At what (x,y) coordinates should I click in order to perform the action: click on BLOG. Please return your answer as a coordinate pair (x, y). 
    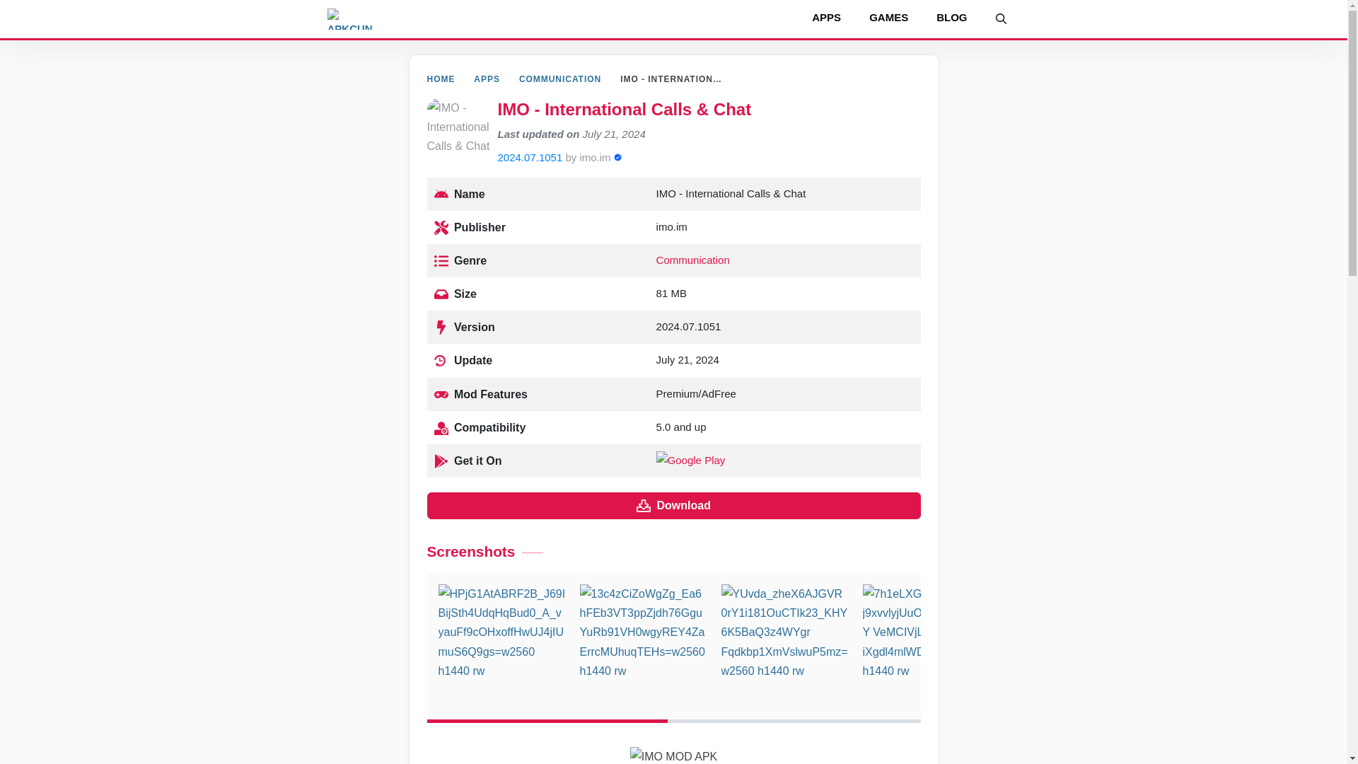
    Looking at the image, I should click on (951, 17).